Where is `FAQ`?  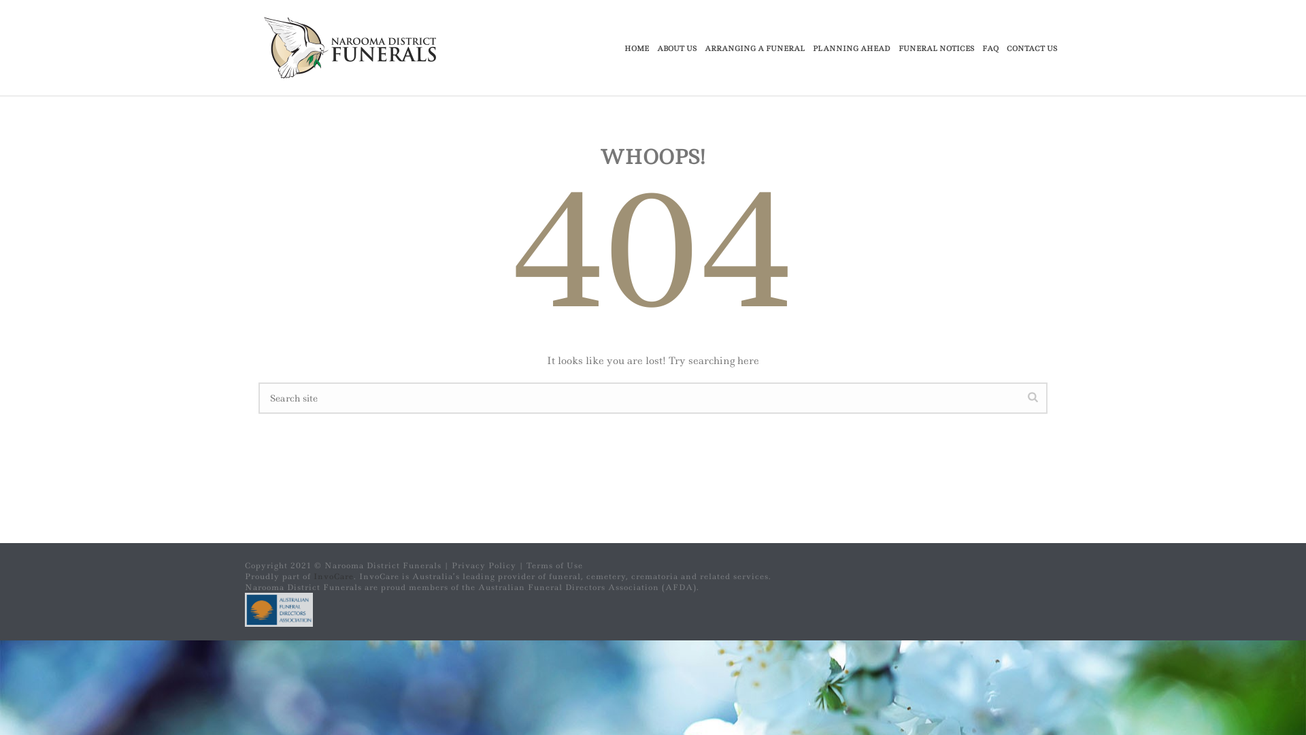 FAQ is located at coordinates (990, 48).